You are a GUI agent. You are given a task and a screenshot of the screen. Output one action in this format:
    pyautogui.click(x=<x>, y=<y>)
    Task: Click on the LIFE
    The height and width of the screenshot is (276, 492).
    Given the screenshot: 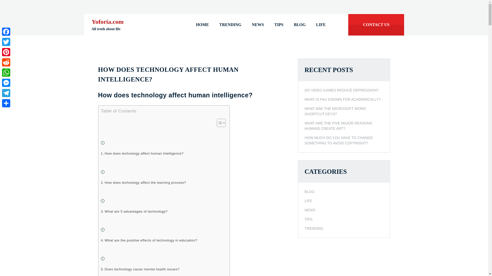 What is the action you would take?
    pyautogui.click(x=321, y=25)
    